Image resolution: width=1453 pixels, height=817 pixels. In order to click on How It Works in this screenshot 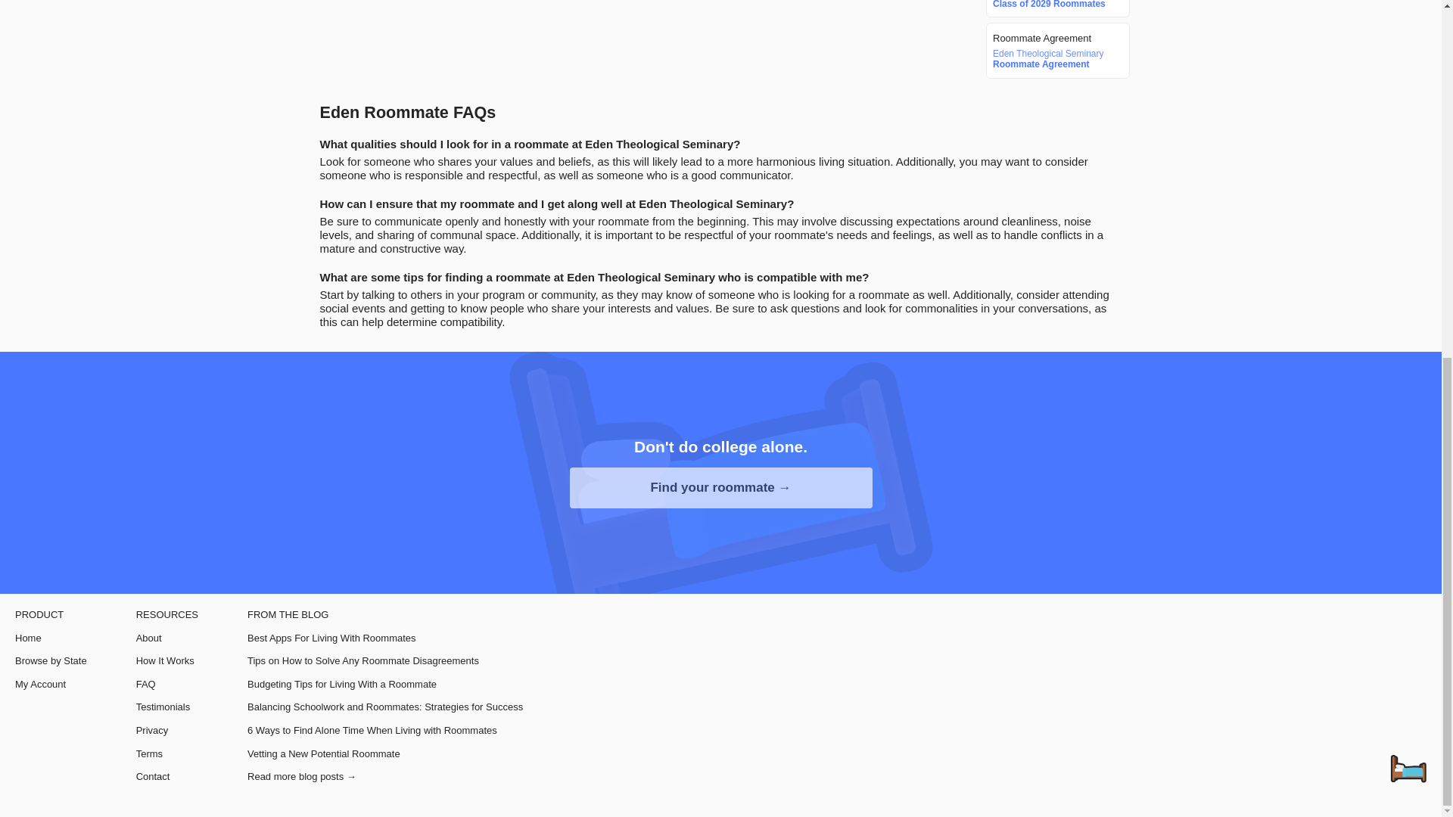, I will do `click(166, 661)`.